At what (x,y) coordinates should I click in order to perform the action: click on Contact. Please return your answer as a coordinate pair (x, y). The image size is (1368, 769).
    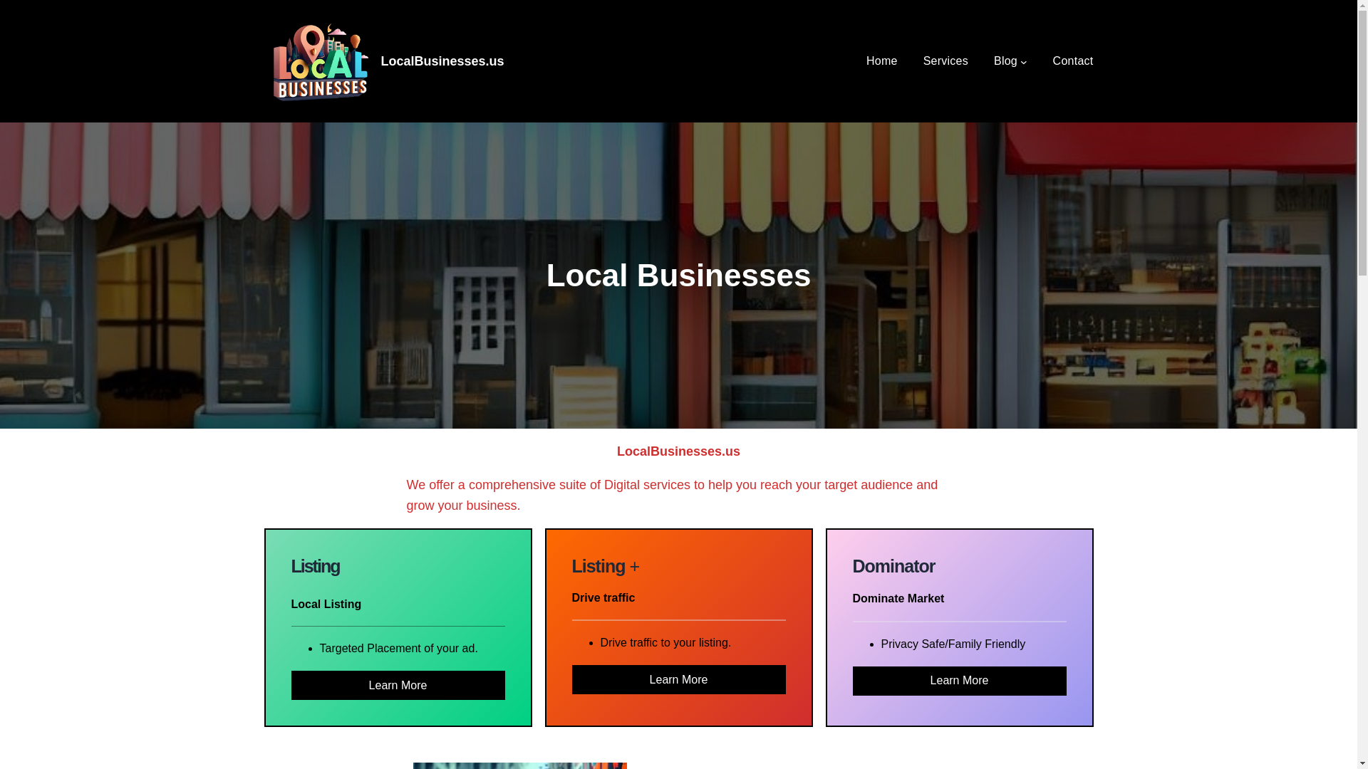
    Looking at the image, I should click on (1073, 61).